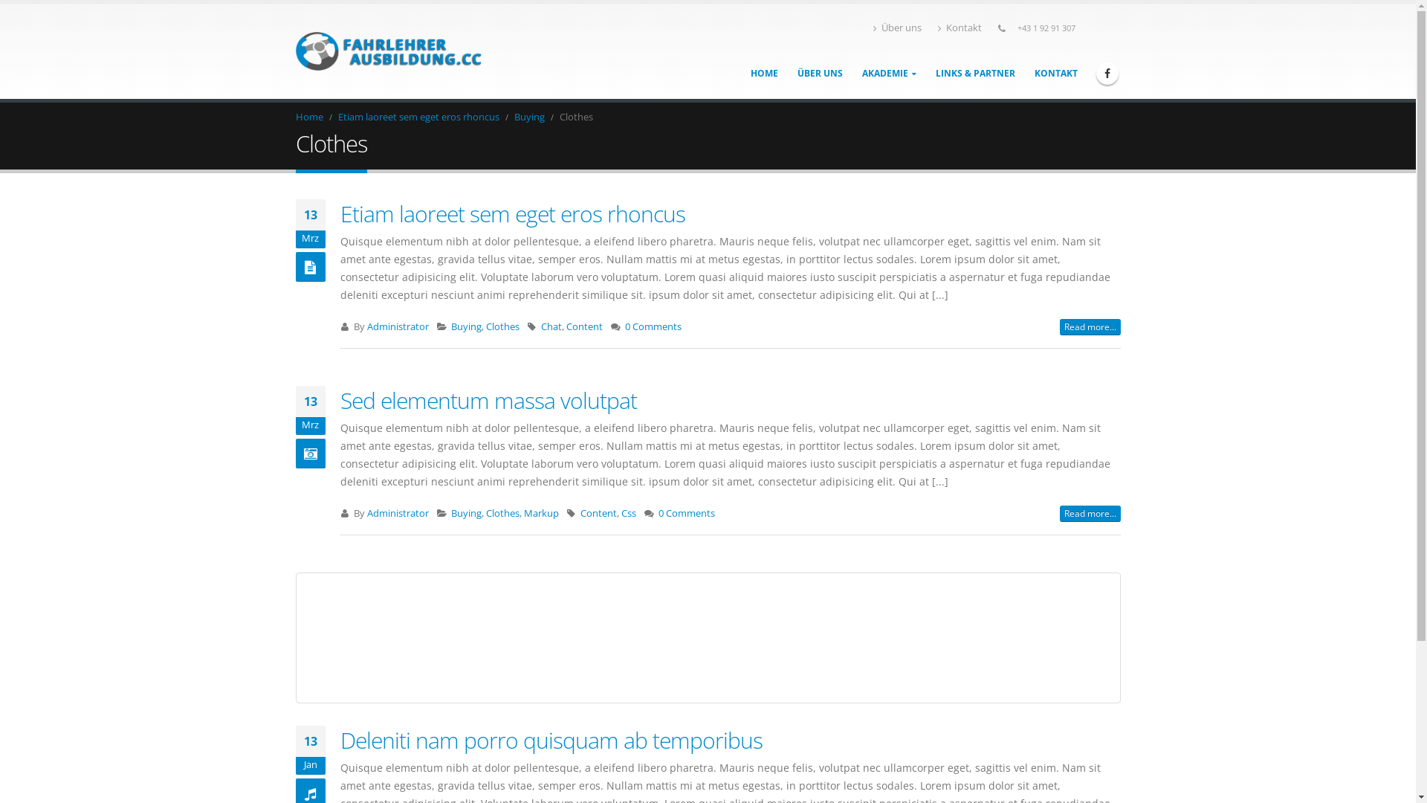 This screenshot has height=803, width=1427. What do you see at coordinates (502, 513) in the screenshot?
I see `Clothes` at bounding box center [502, 513].